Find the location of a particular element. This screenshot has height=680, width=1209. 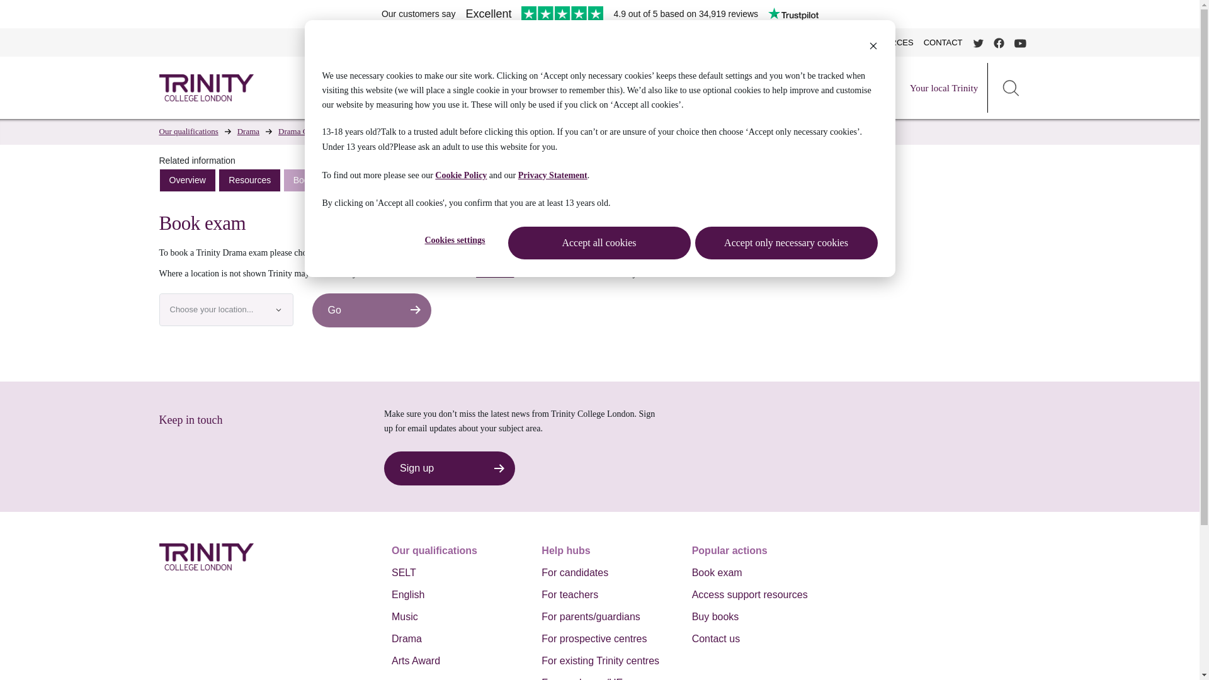

Our qualifications is located at coordinates (758, 88).